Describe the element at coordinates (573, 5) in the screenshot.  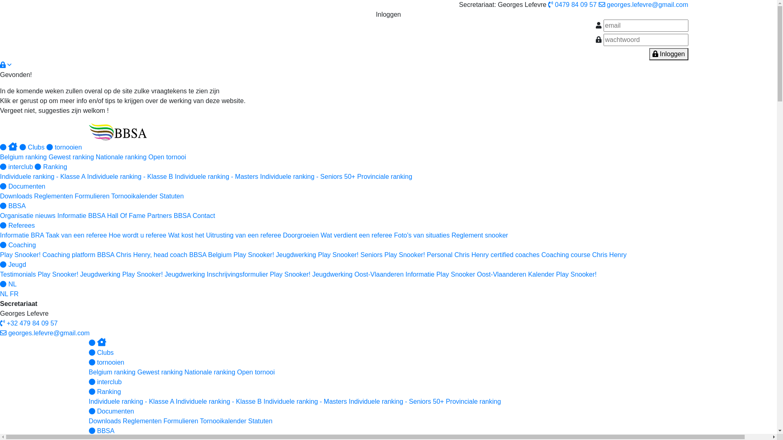
I see `0479 84 09 57` at that location.